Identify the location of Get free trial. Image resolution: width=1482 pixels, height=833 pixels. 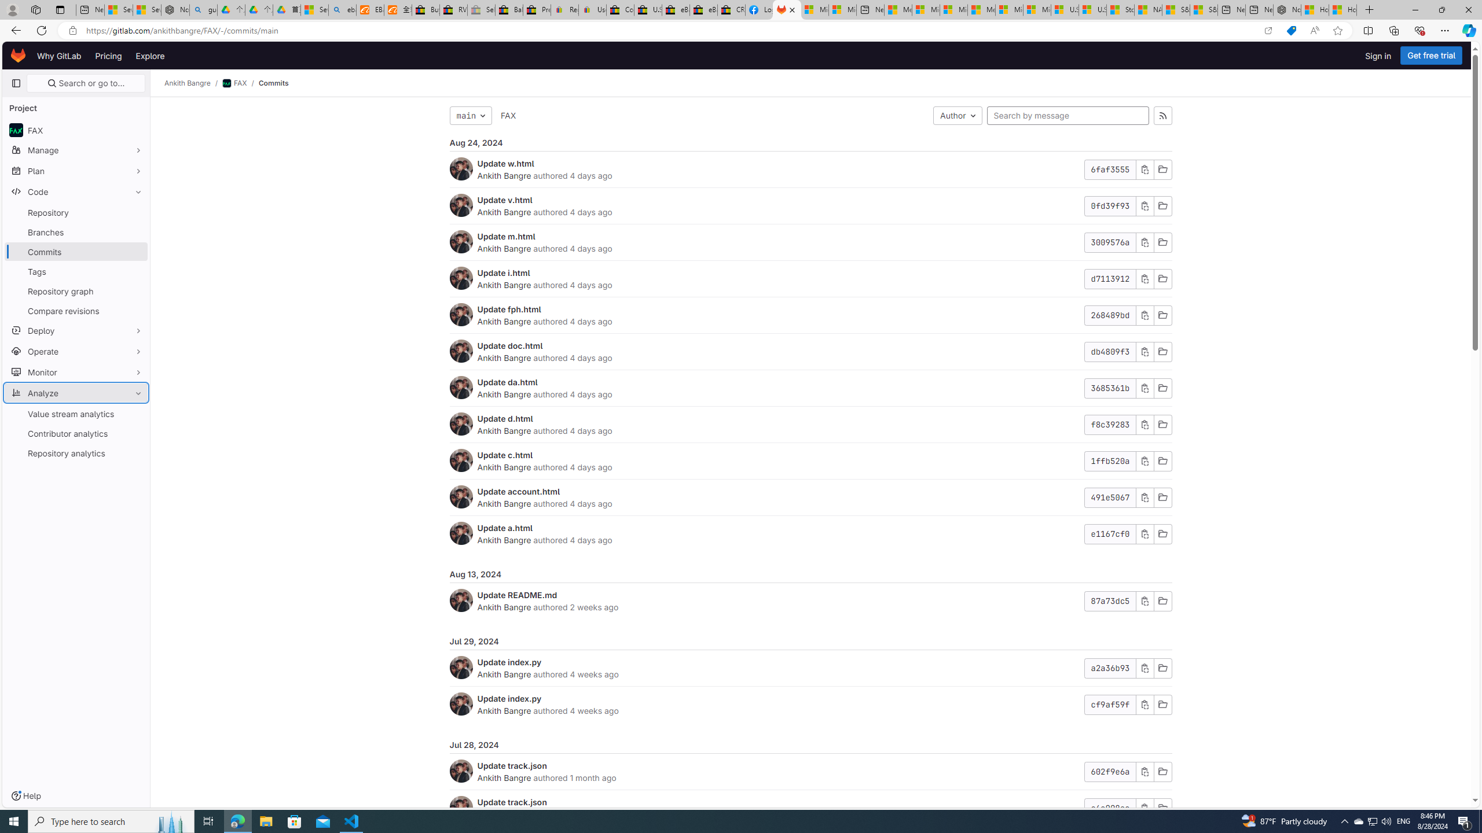
(1431, 56).